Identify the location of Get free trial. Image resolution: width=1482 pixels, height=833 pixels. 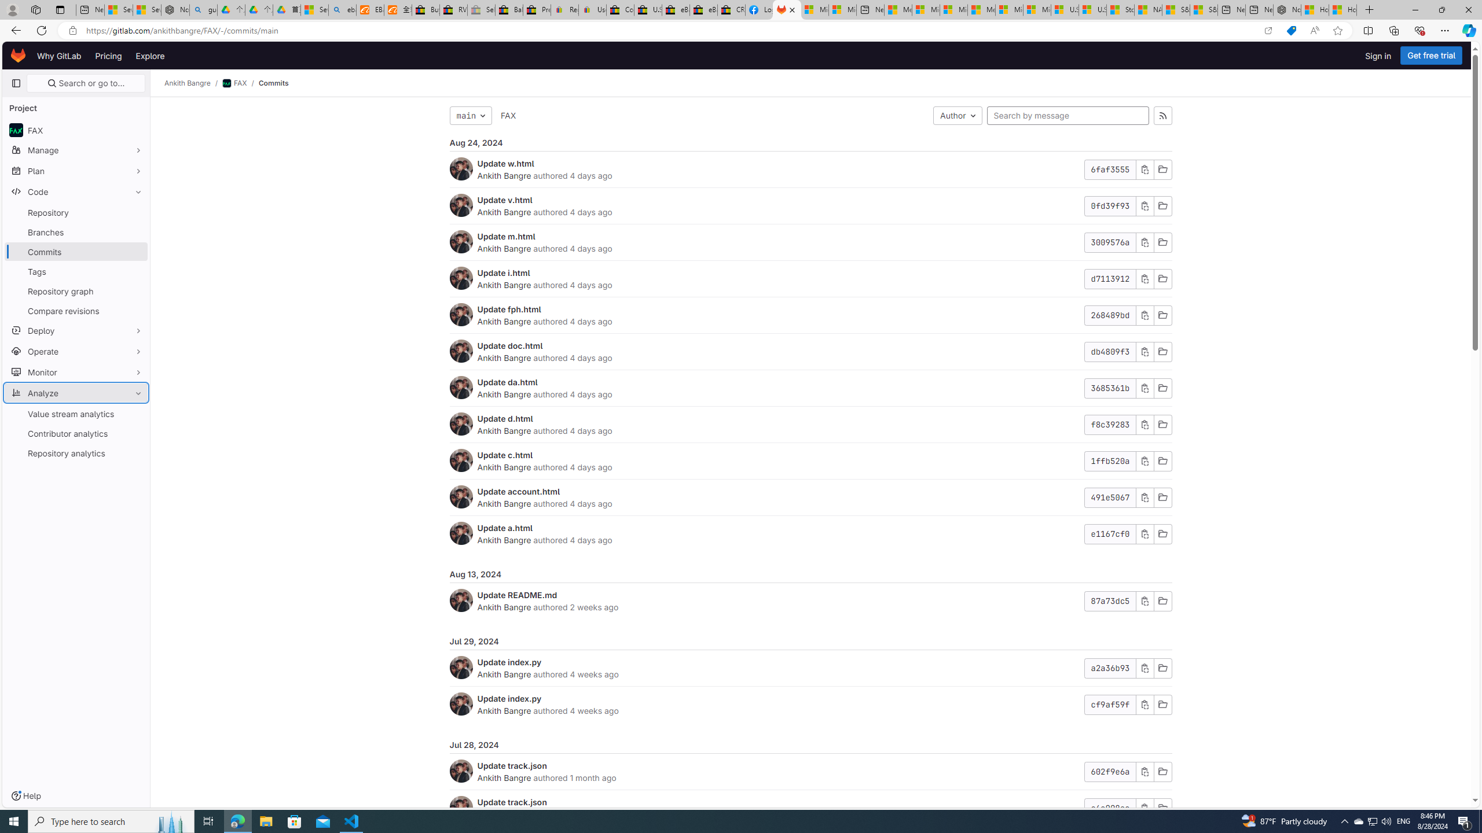
(1431, 56).